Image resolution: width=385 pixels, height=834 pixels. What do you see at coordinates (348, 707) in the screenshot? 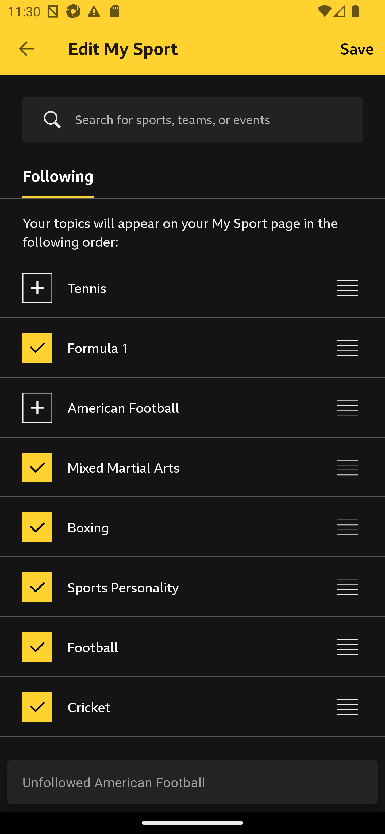
I see `Reorder Cricket` at bounding box center [348, 707].